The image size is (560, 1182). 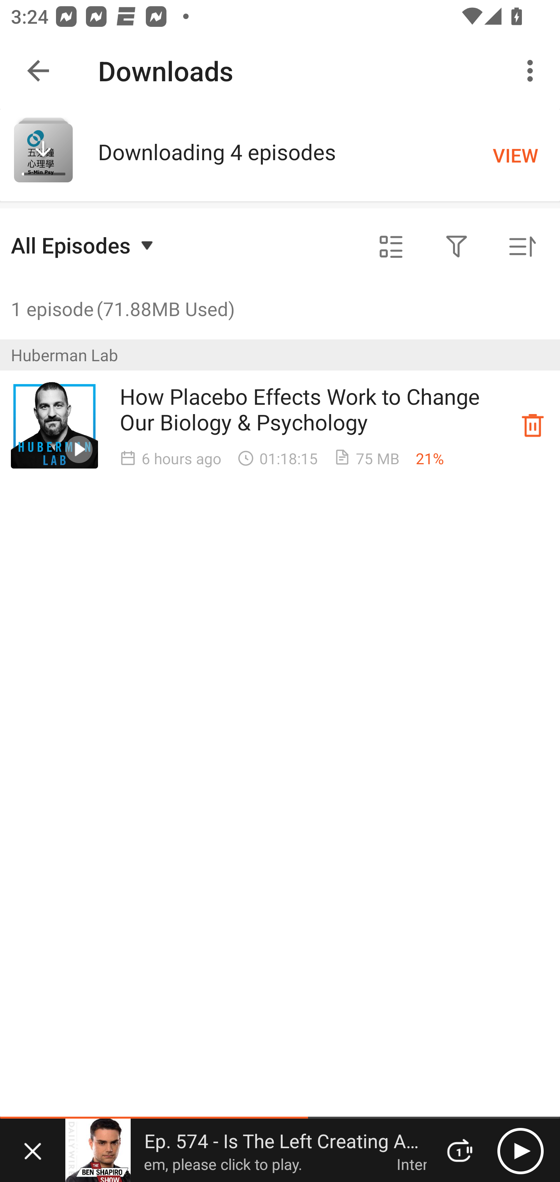 What do you see at coordinates (38, 71) in the screenshot?
I see `Navigate up` at bounding box center [38, 71].